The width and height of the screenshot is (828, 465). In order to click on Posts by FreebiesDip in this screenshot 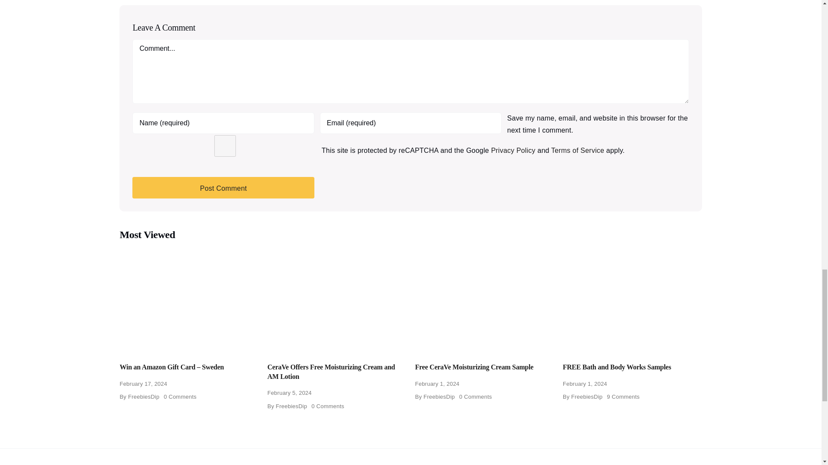, I will do `click(144, 396)`.